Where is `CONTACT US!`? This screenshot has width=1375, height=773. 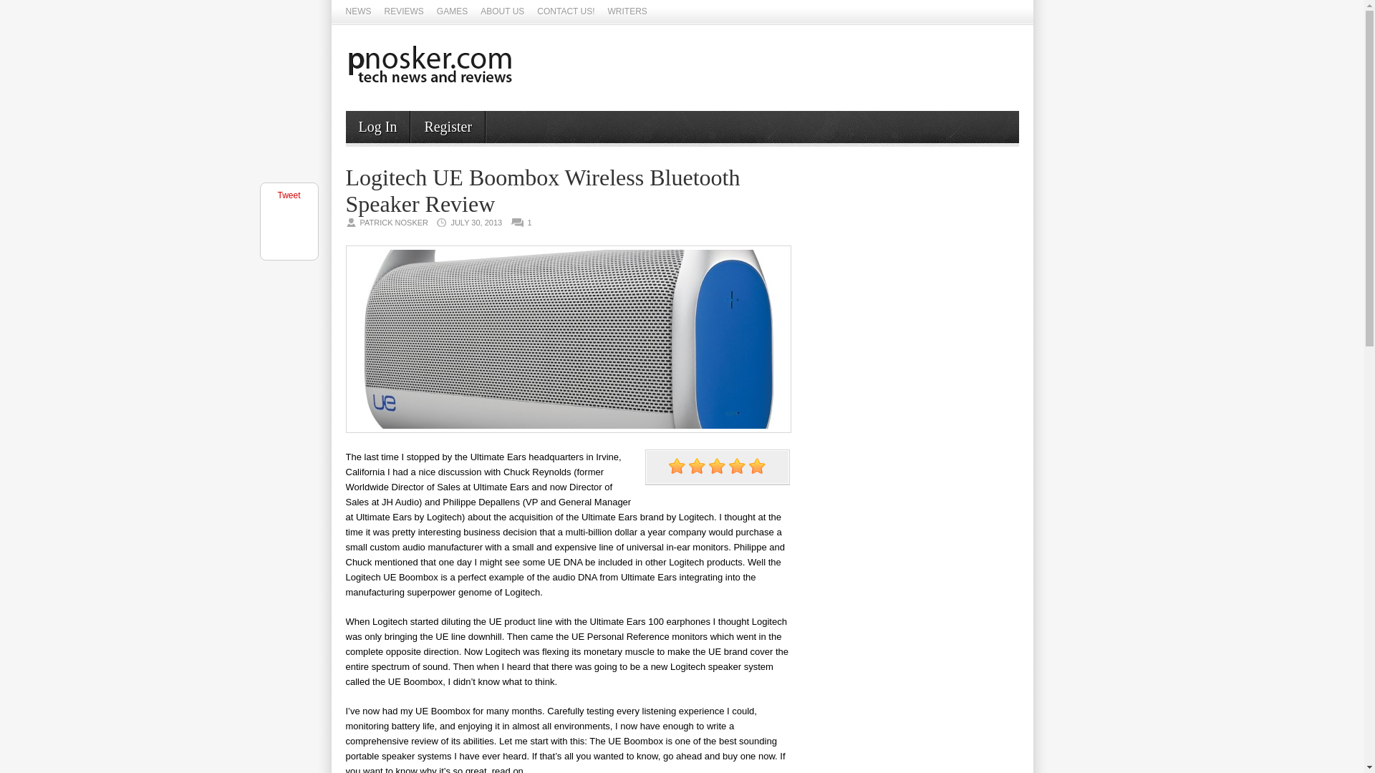
CONTACT US! is located at coordinates (566, 12).